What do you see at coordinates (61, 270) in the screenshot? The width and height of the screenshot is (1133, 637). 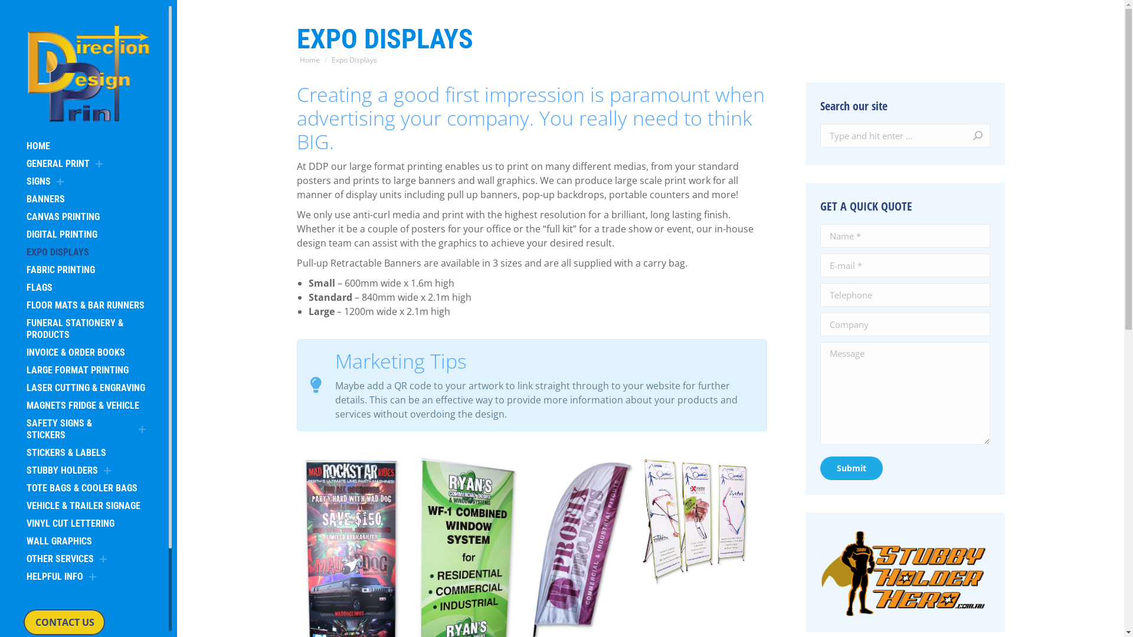 I see `FABRIC PRINTING` at bounding box center [61, 270].